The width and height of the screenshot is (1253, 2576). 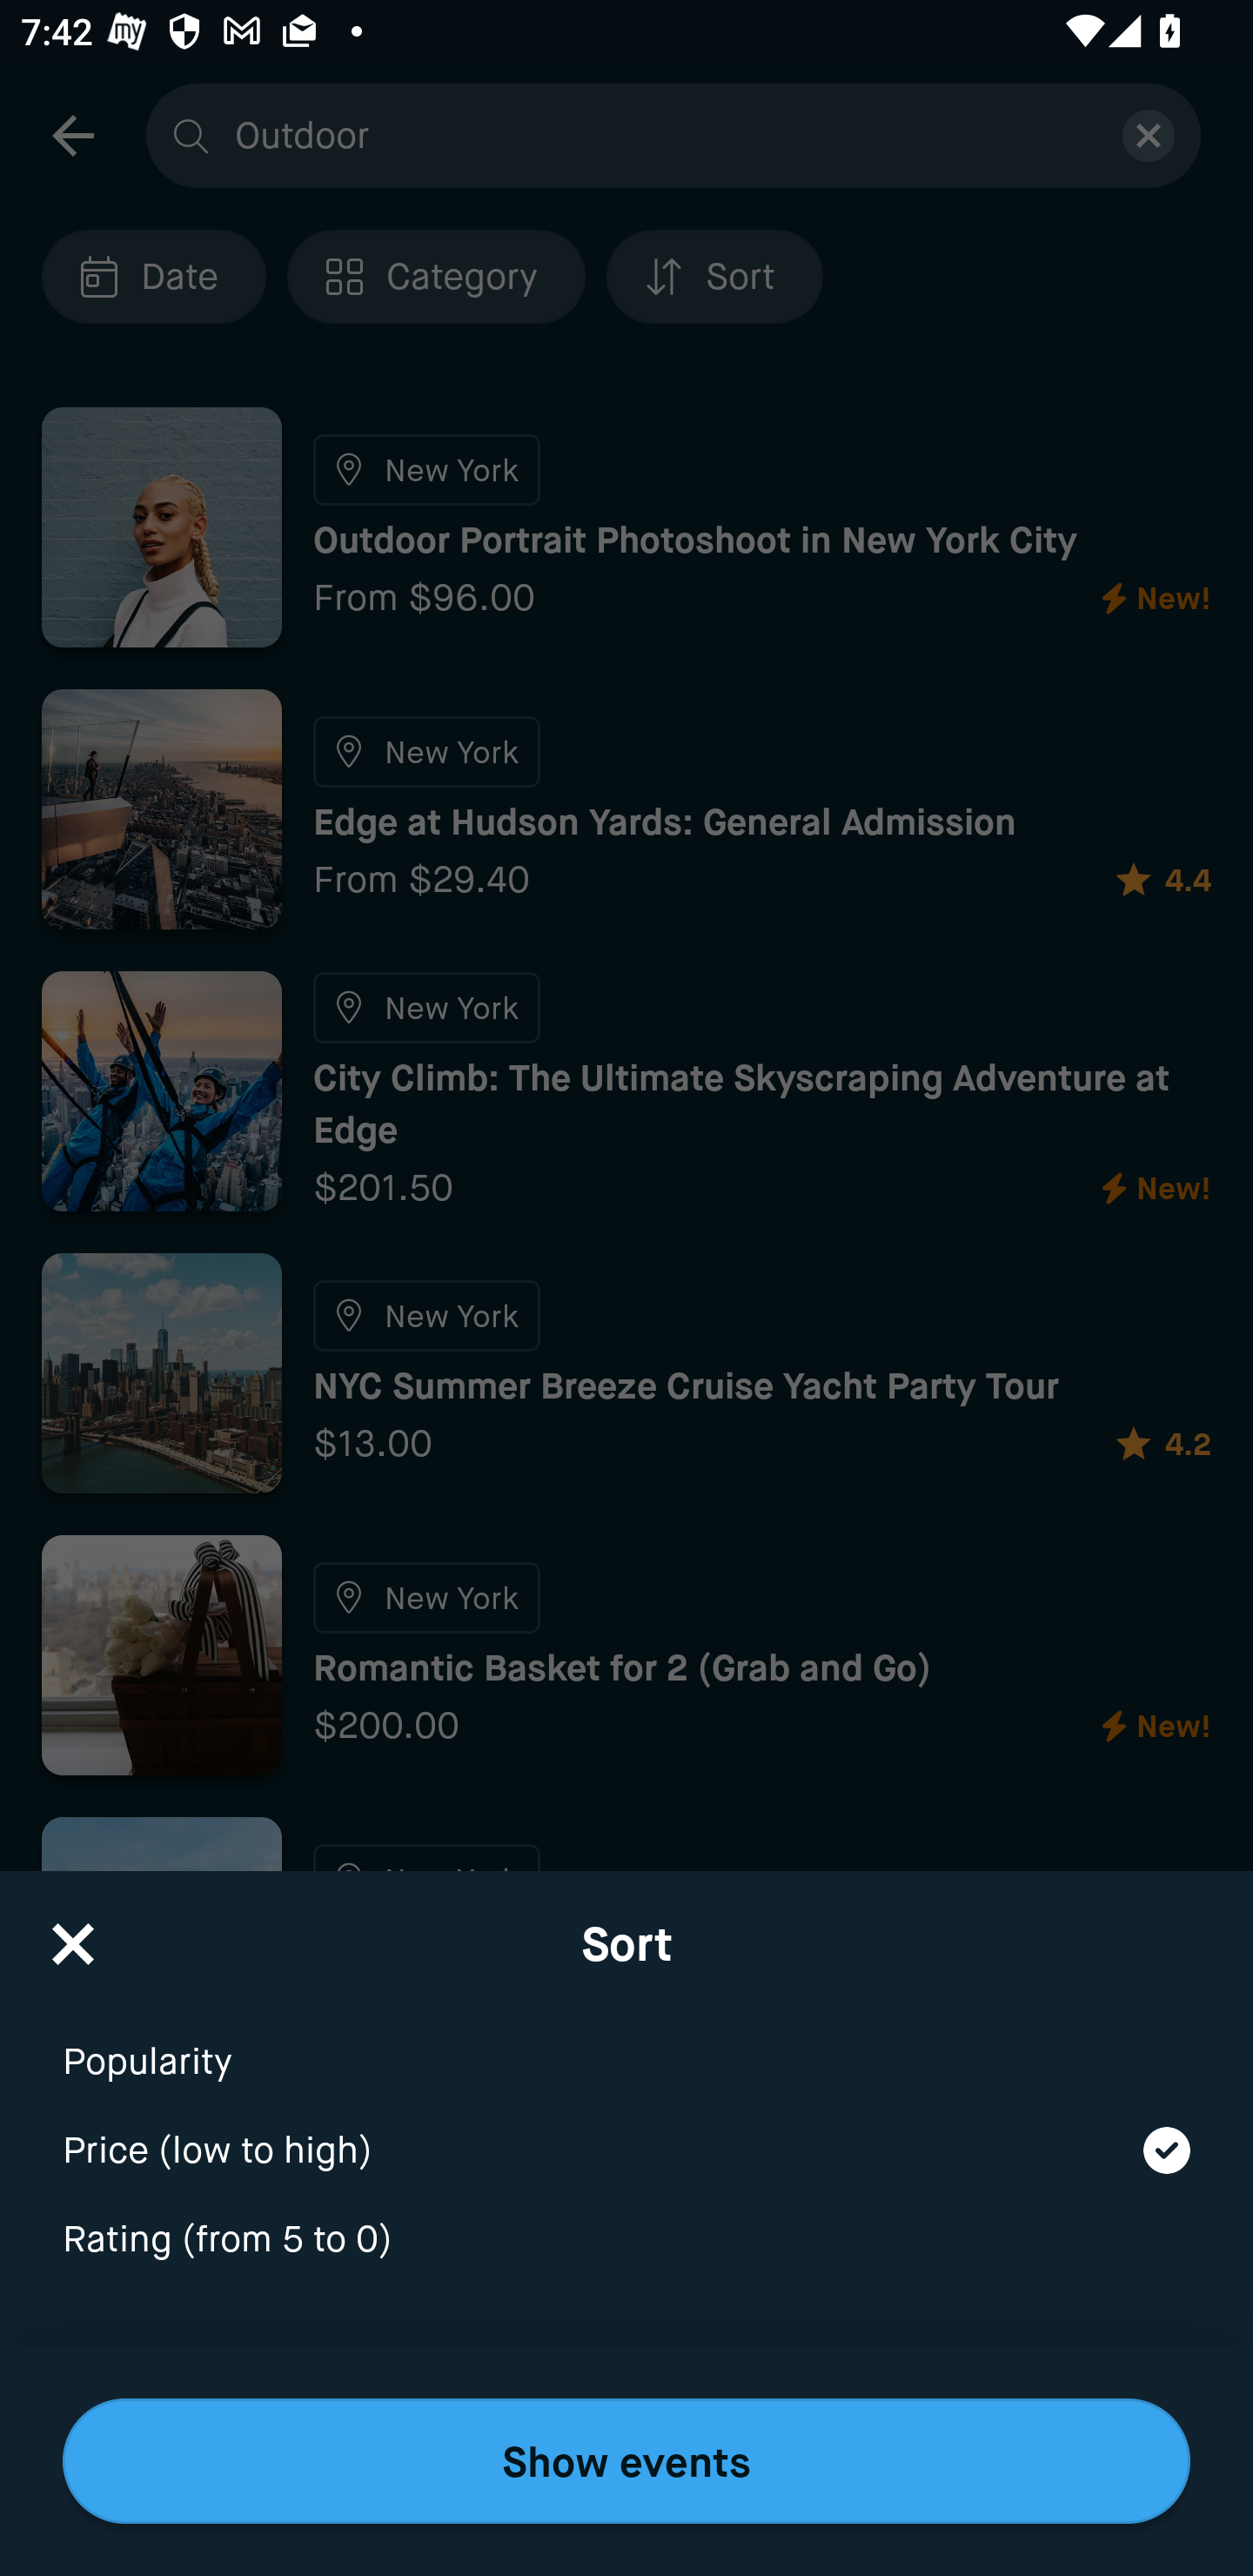 I want to click on Show events, so click(x=626, y=2461).